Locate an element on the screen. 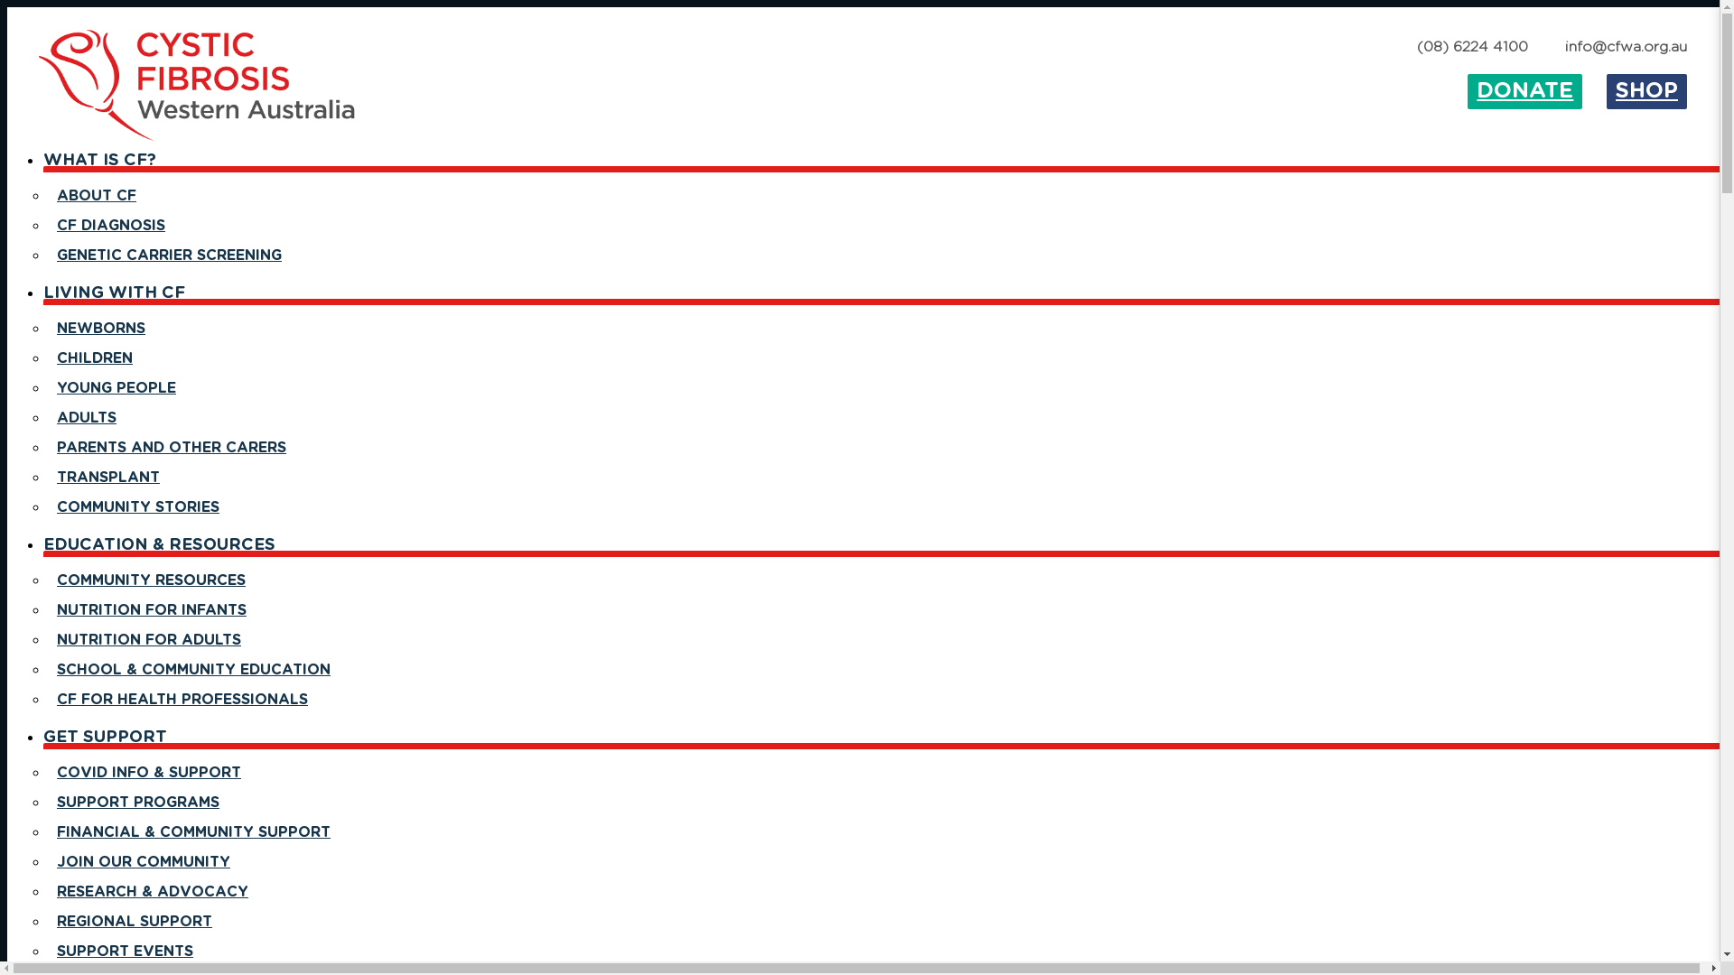 This screenshot has width=1734, height=975. NUTRITION FOR INFANTS is located at coordinates (152, 610).